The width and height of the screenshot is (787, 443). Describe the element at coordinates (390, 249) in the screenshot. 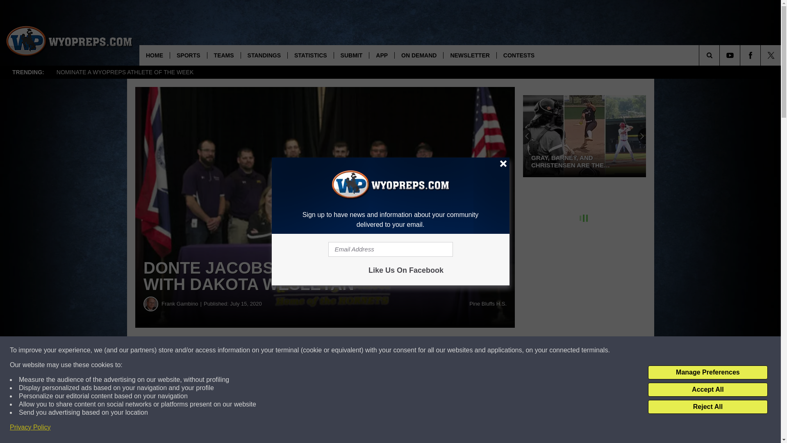

I see `Email Address` at that location.